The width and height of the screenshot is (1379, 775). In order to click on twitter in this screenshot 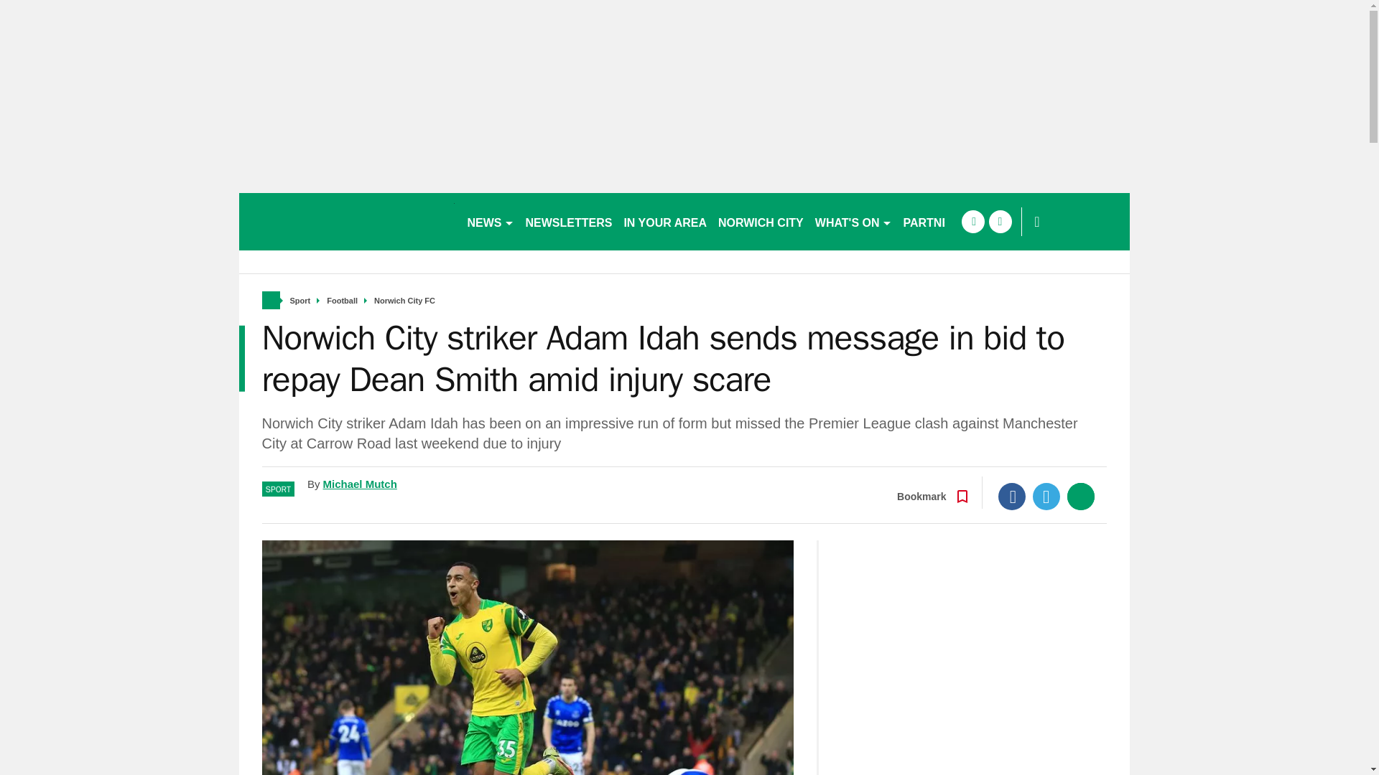, I will do `click(1000, 221)`.